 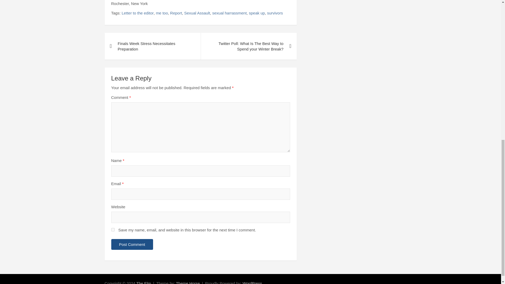 I want to click on Report, so click(x=176, y=13).